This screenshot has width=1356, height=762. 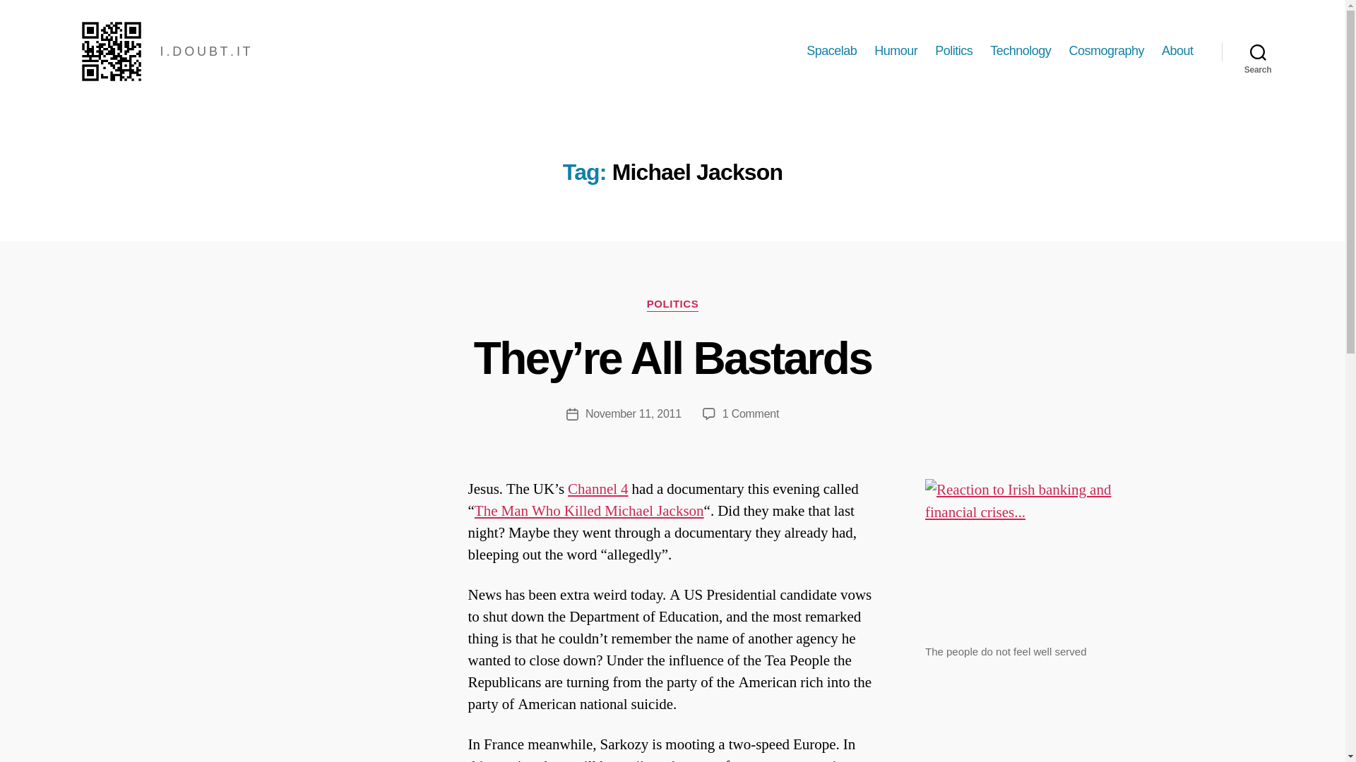 I want to click on Search, so click(x=1258, y=51).